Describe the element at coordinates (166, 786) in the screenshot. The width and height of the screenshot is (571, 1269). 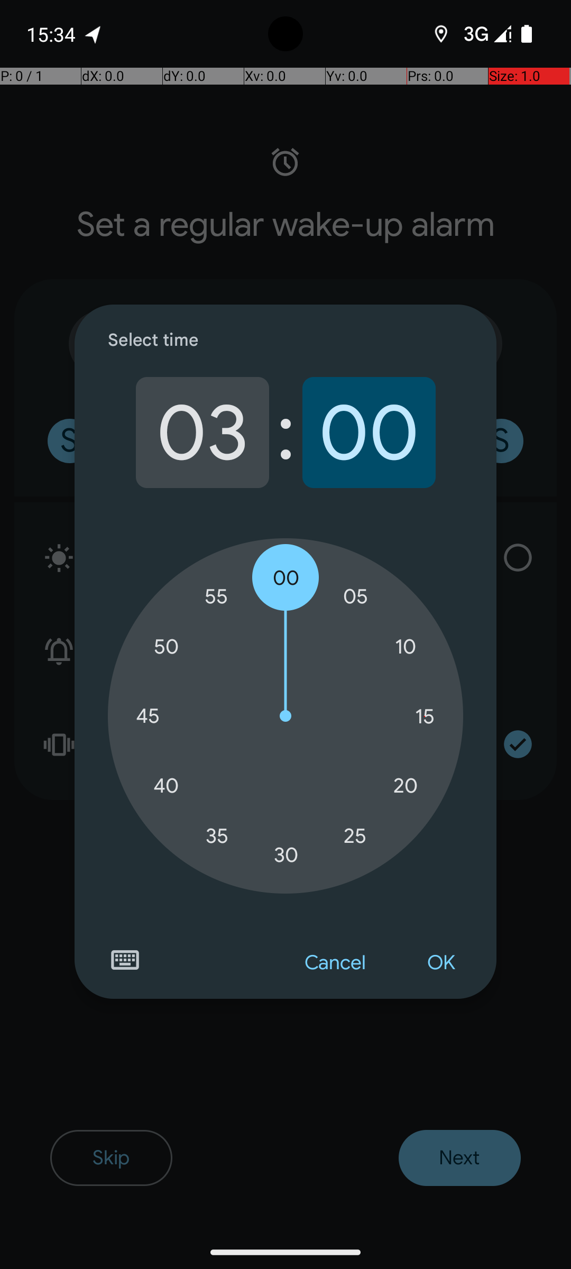
I see `40` at that location.